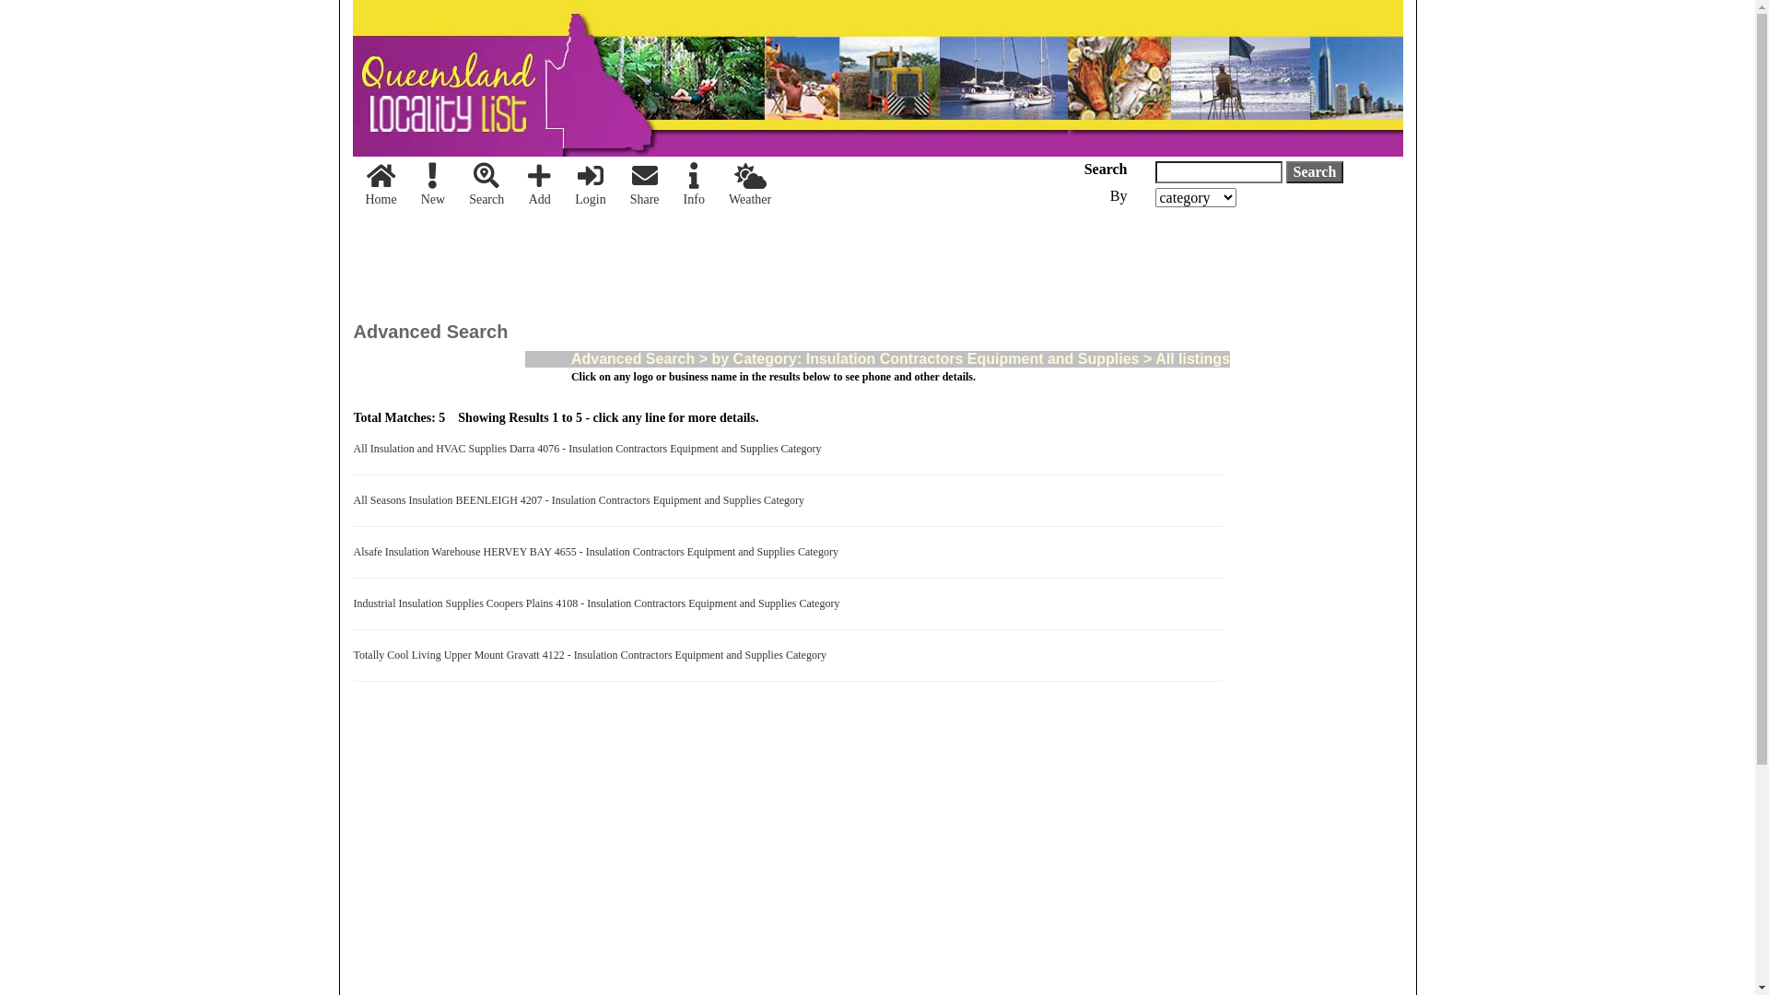 The image size is (1769, 995). What do you see at coordinates (433, 186) in the screenshot?
I see `New` at bounding box center [433, 186].